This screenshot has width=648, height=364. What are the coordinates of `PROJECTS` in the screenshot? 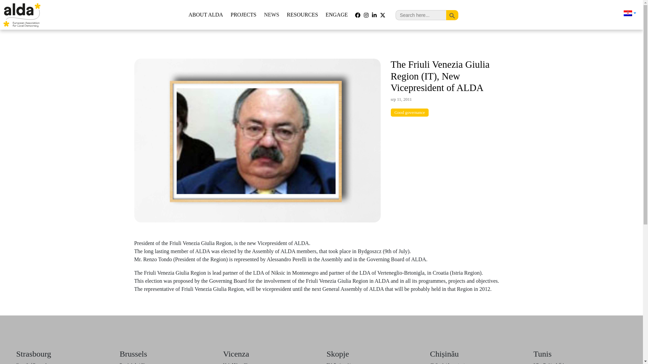 It's located at (244, 15).